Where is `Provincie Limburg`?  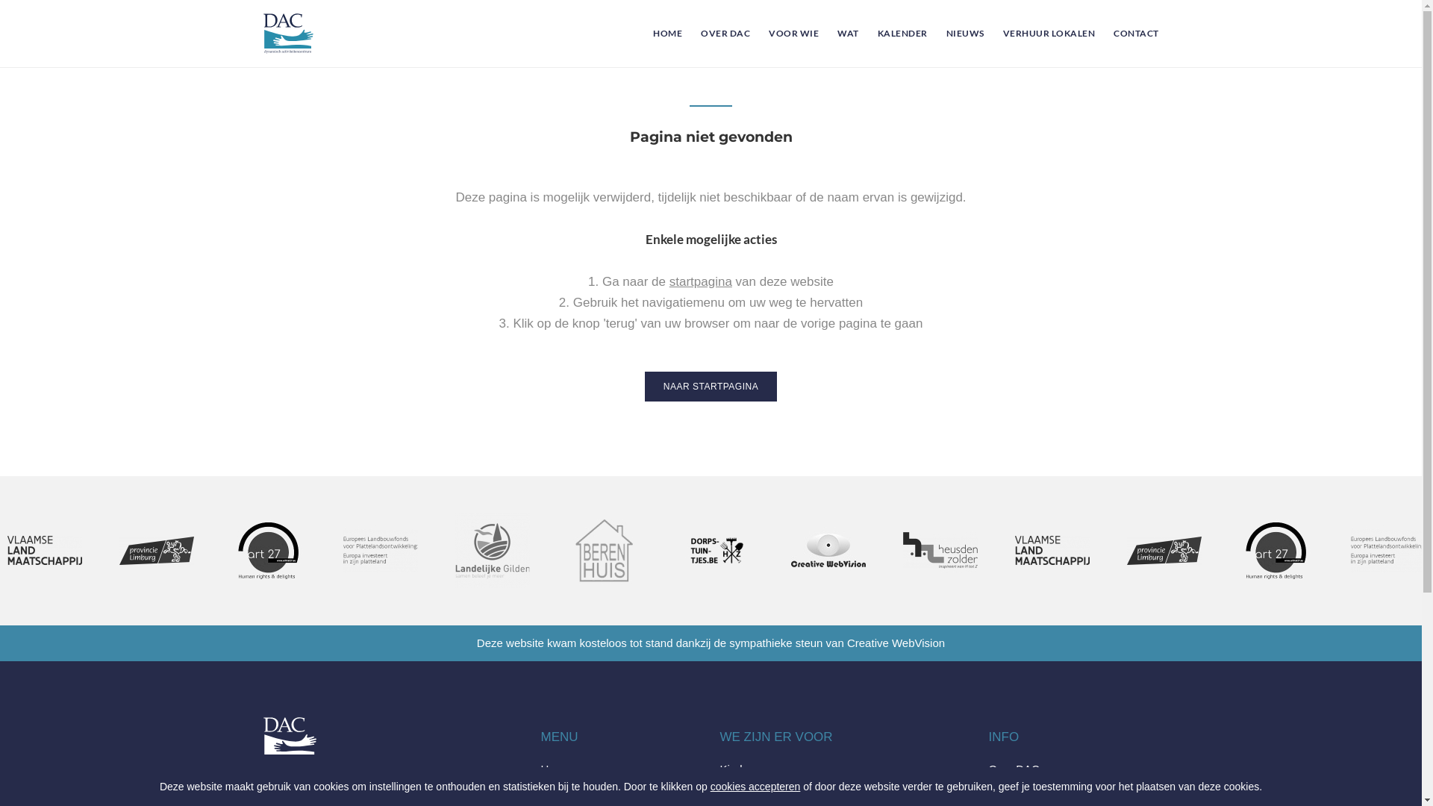
Provincie Limburg is located at coordinates (157, 569).